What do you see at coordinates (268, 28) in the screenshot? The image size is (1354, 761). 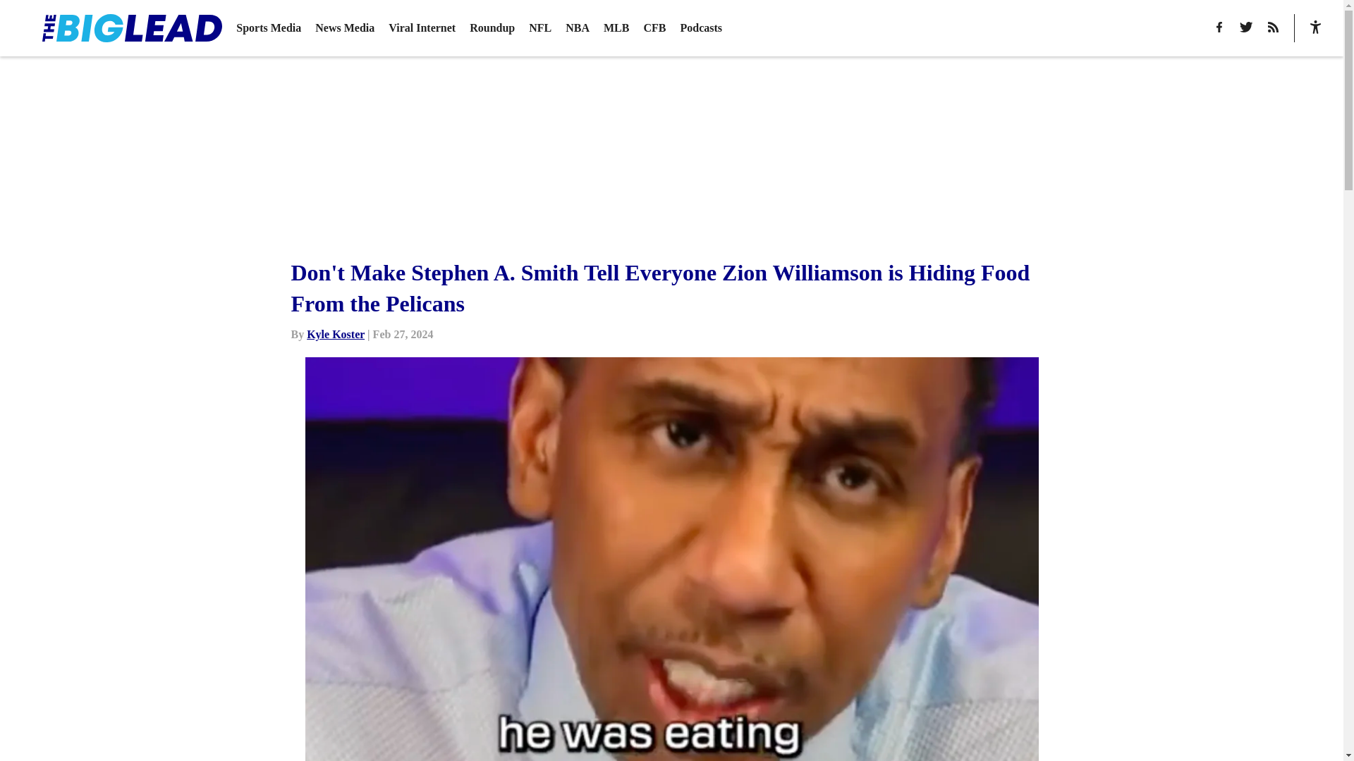 I see `Sports Media` at bounding box center [268, 28].